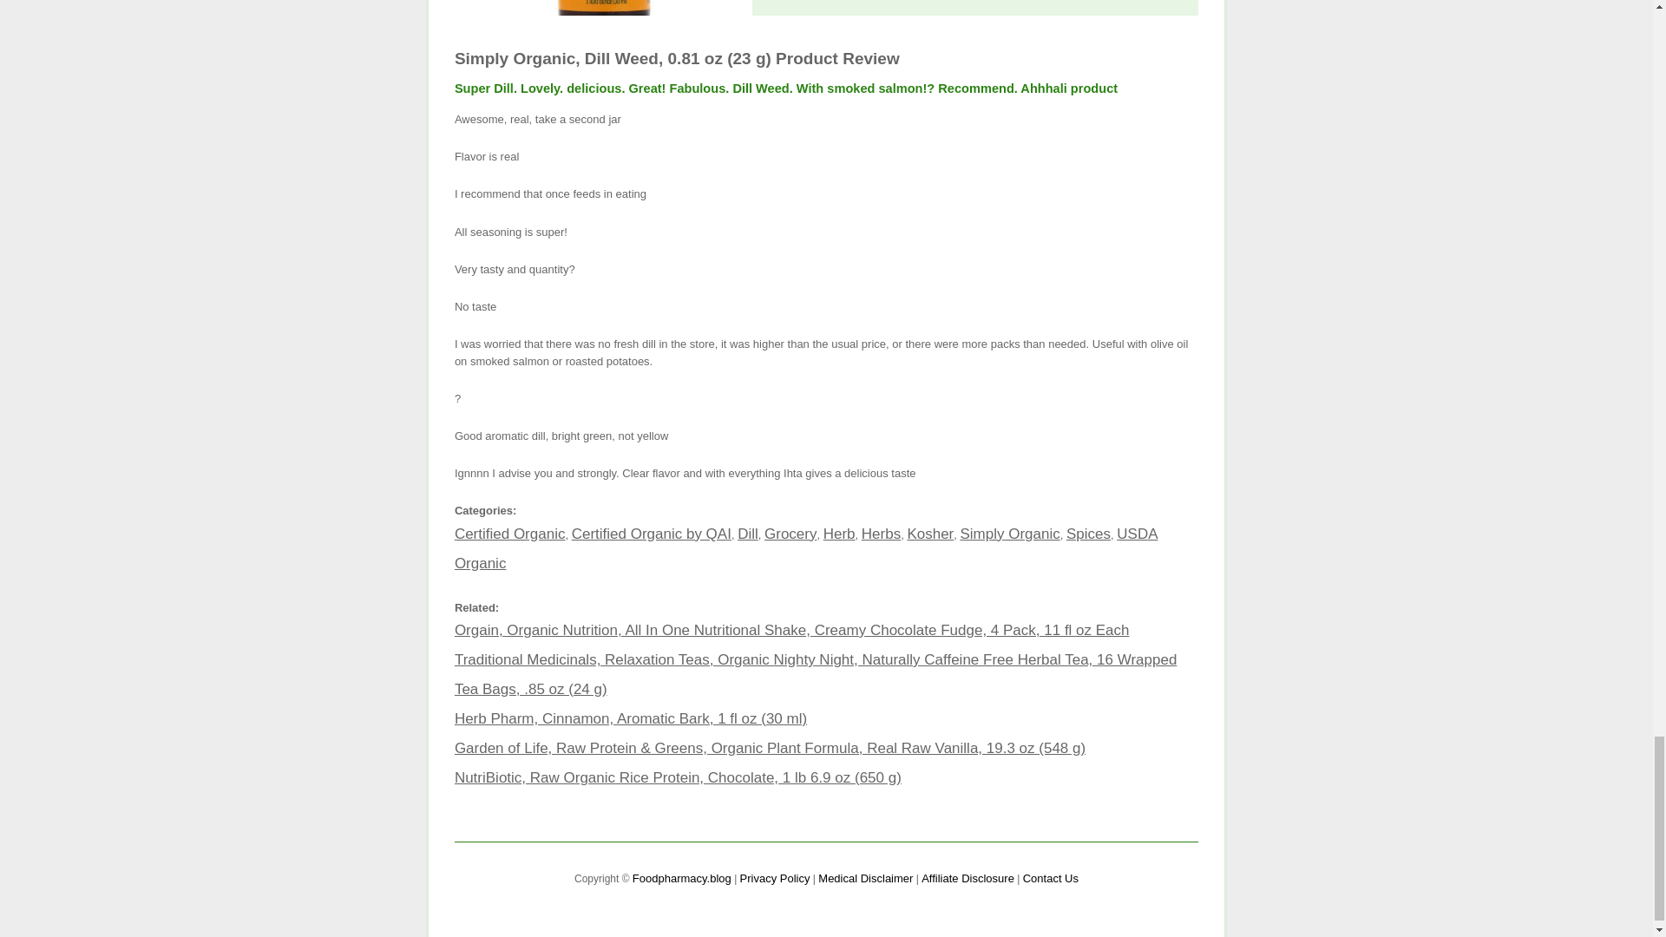 This screenshot has height=937, width=1666. Describe the element at coordinates (510, 534) in the screenshot. I see `Certified Organic` at that location.